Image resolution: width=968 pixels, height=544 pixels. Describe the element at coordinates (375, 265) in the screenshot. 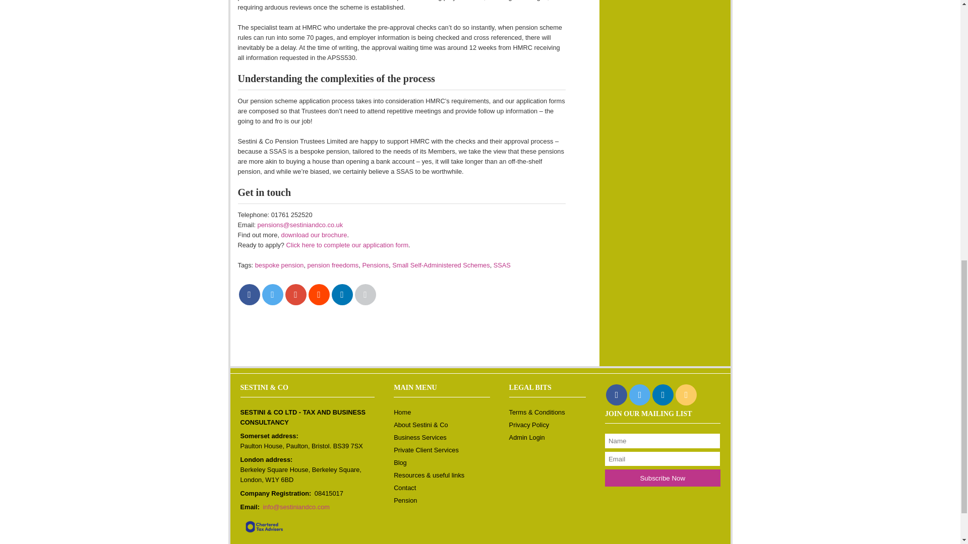

I see `Pensions` at that location.